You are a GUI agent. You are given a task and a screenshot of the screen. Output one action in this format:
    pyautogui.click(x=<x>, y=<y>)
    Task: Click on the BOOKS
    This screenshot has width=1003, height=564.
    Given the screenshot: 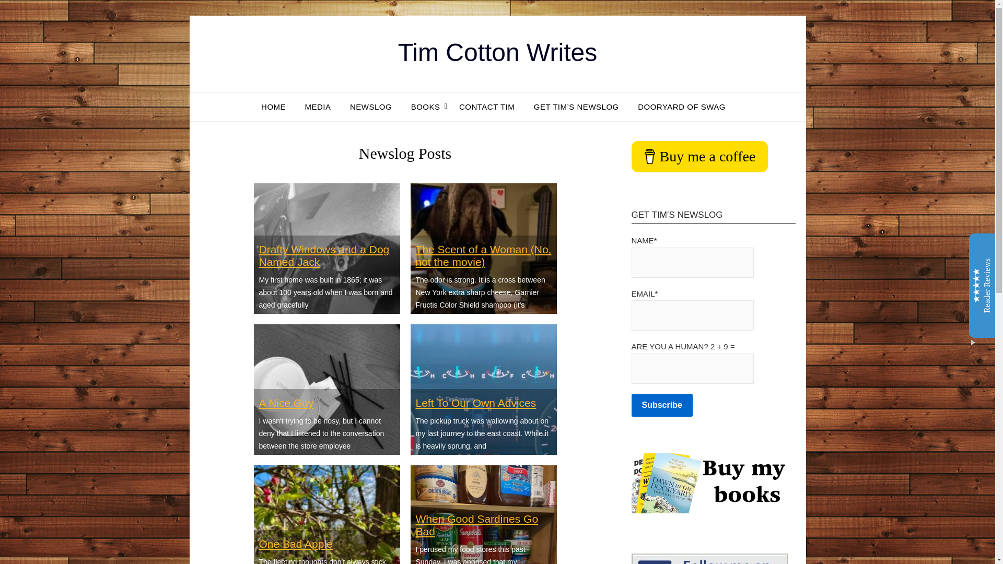 What is the action you would take?
    pyautogui.click(x=425, y=107)
    